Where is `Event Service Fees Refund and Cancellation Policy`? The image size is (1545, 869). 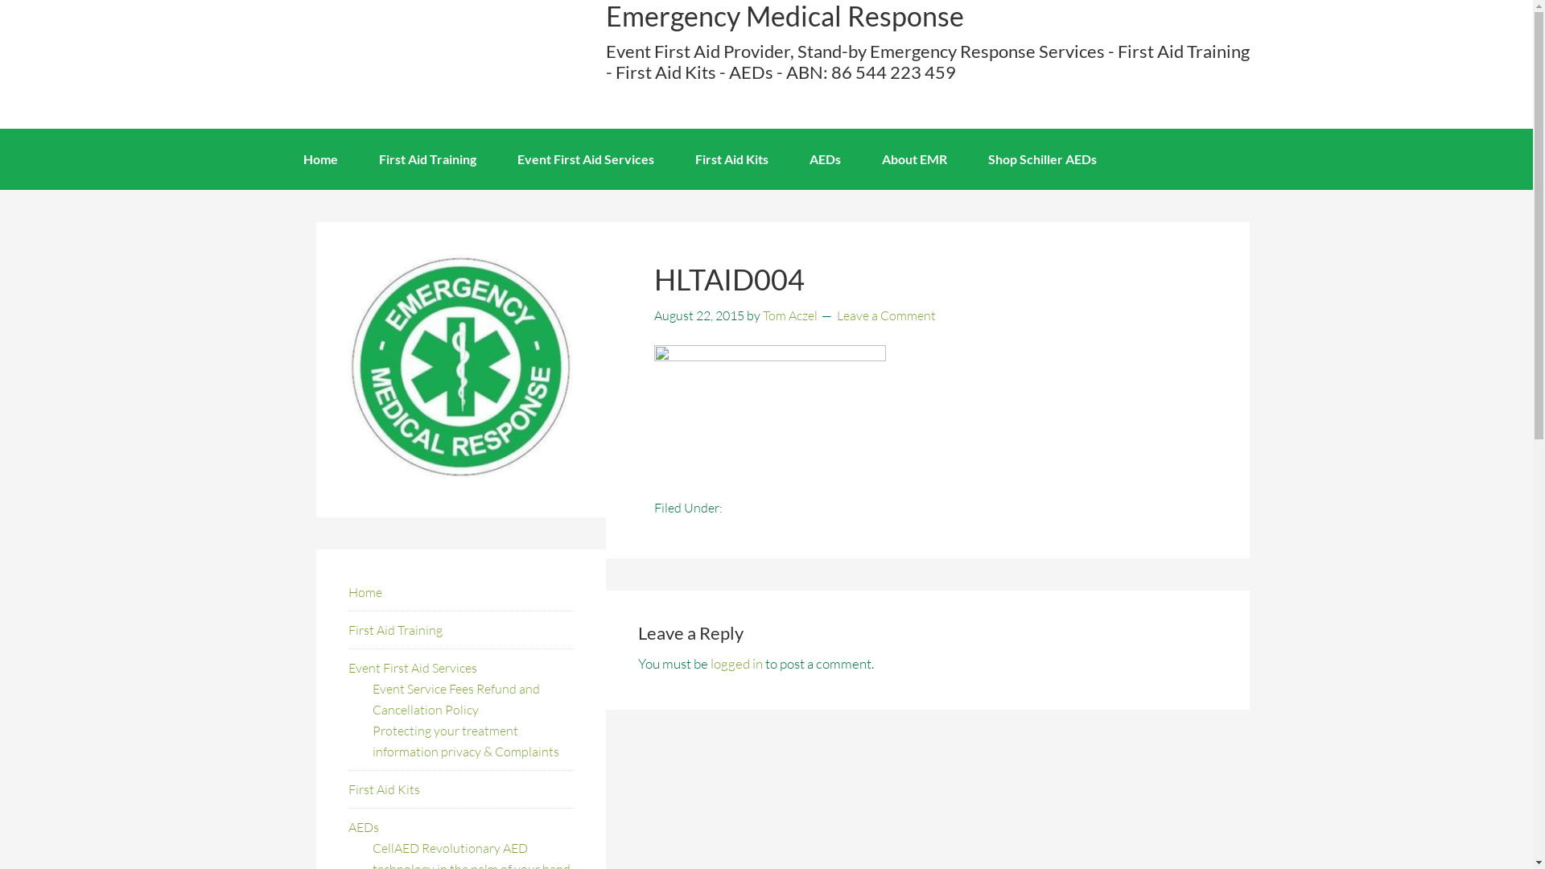
Event Service Fees Refund and Cancellation Policy is located at coordinates (455, 699).